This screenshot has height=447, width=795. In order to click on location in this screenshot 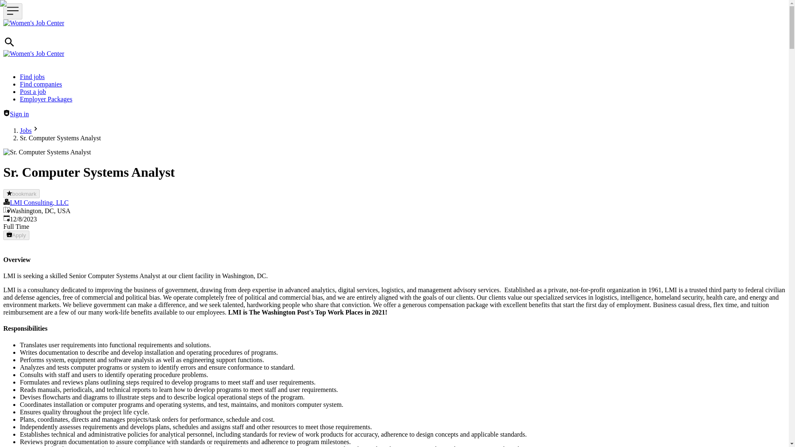, I will do `click(6, 209)`.